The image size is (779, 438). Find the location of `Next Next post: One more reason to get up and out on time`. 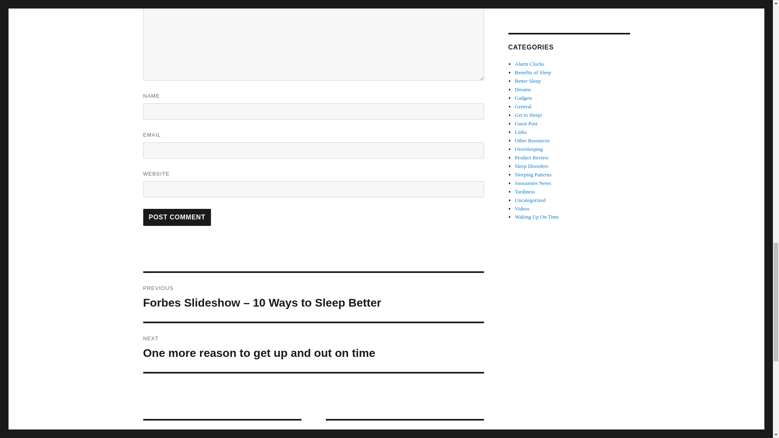

Next Next post: One more reason to get up and out on time is located at coordinates (313, 347).